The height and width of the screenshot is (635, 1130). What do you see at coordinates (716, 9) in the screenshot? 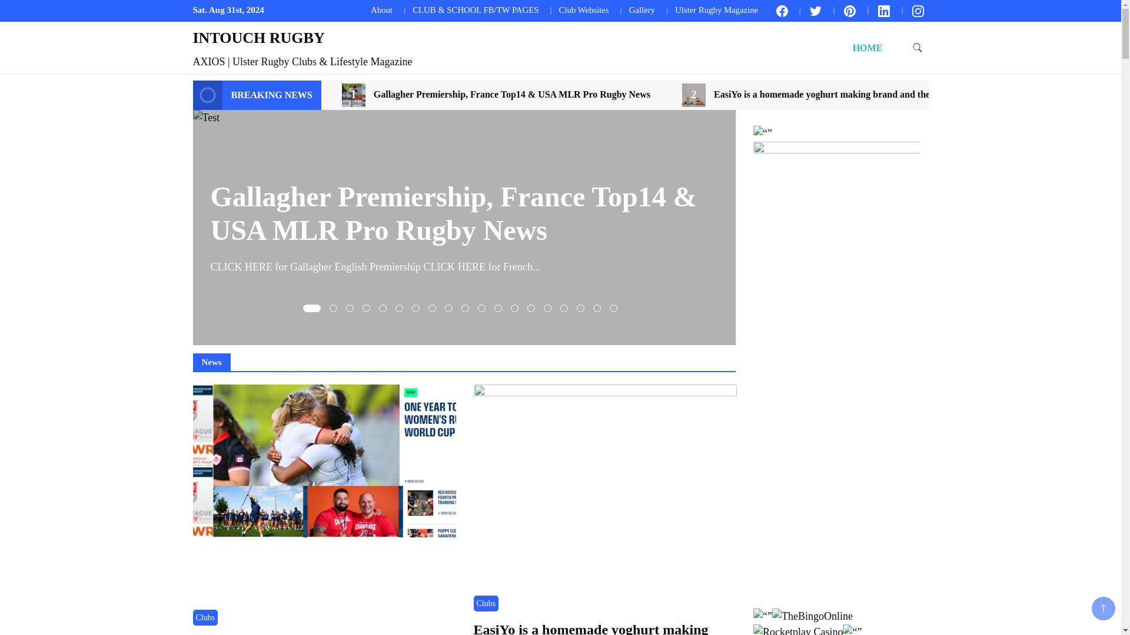
I see `Ulster Rugby Magazine` at bounding box center [716, 9].